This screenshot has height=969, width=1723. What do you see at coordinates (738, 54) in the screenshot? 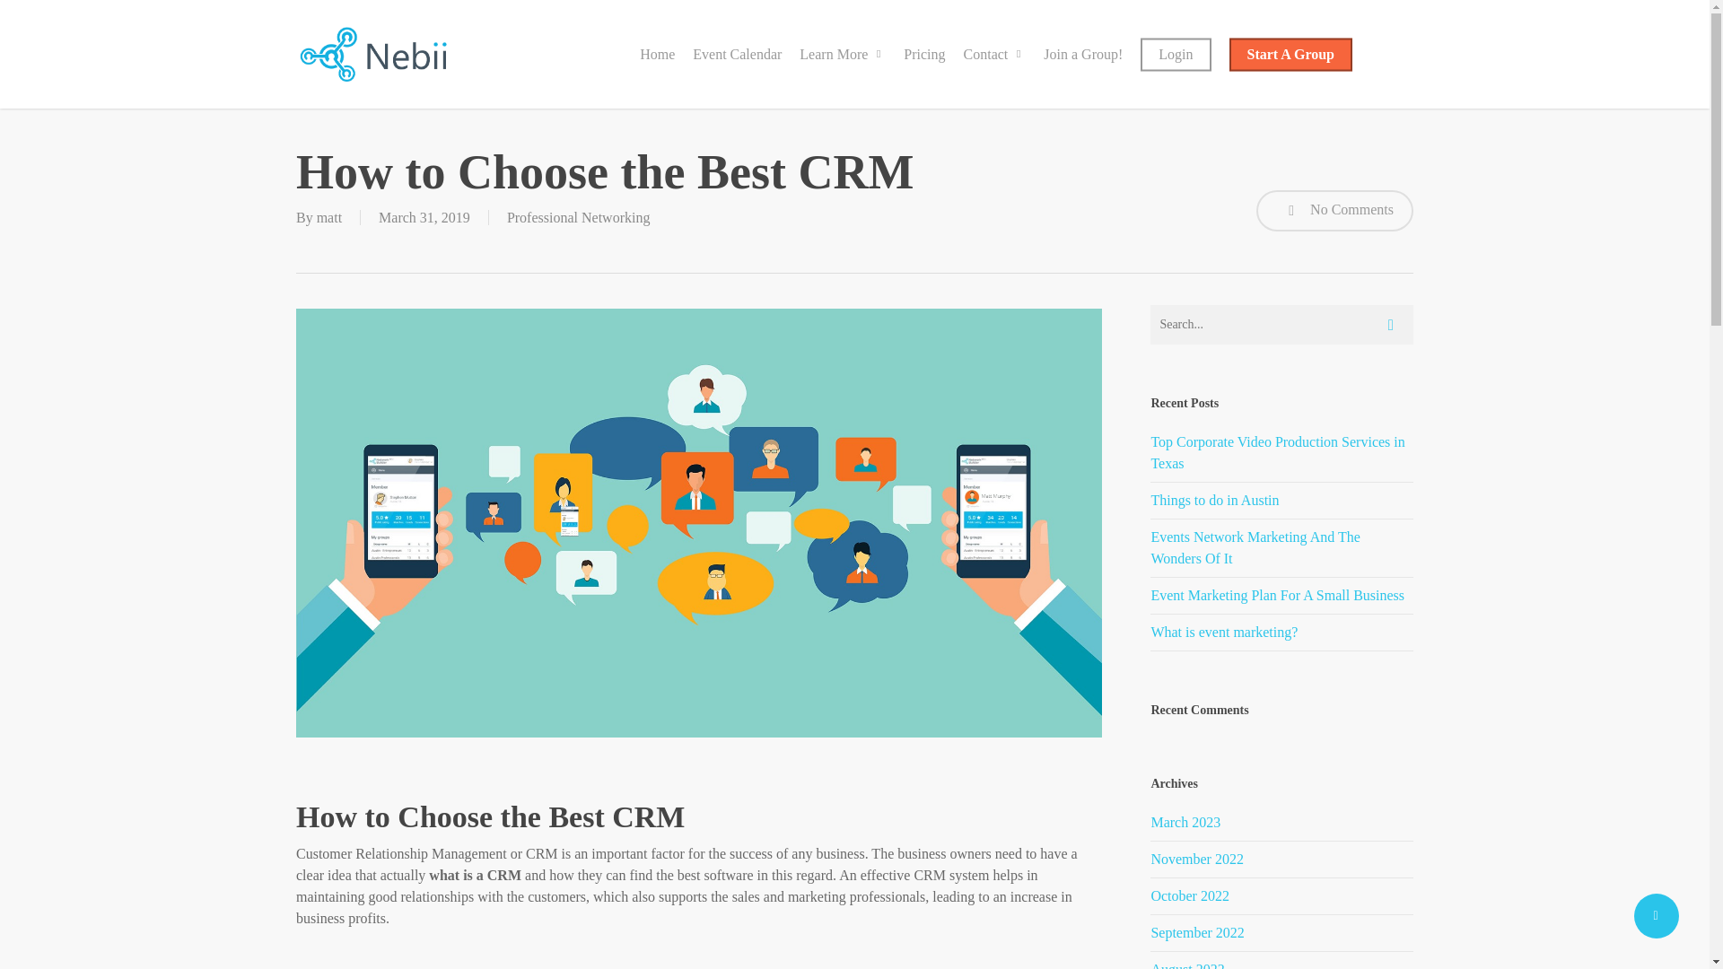
I see `Event Calendar` at bounding box center [738, 54].